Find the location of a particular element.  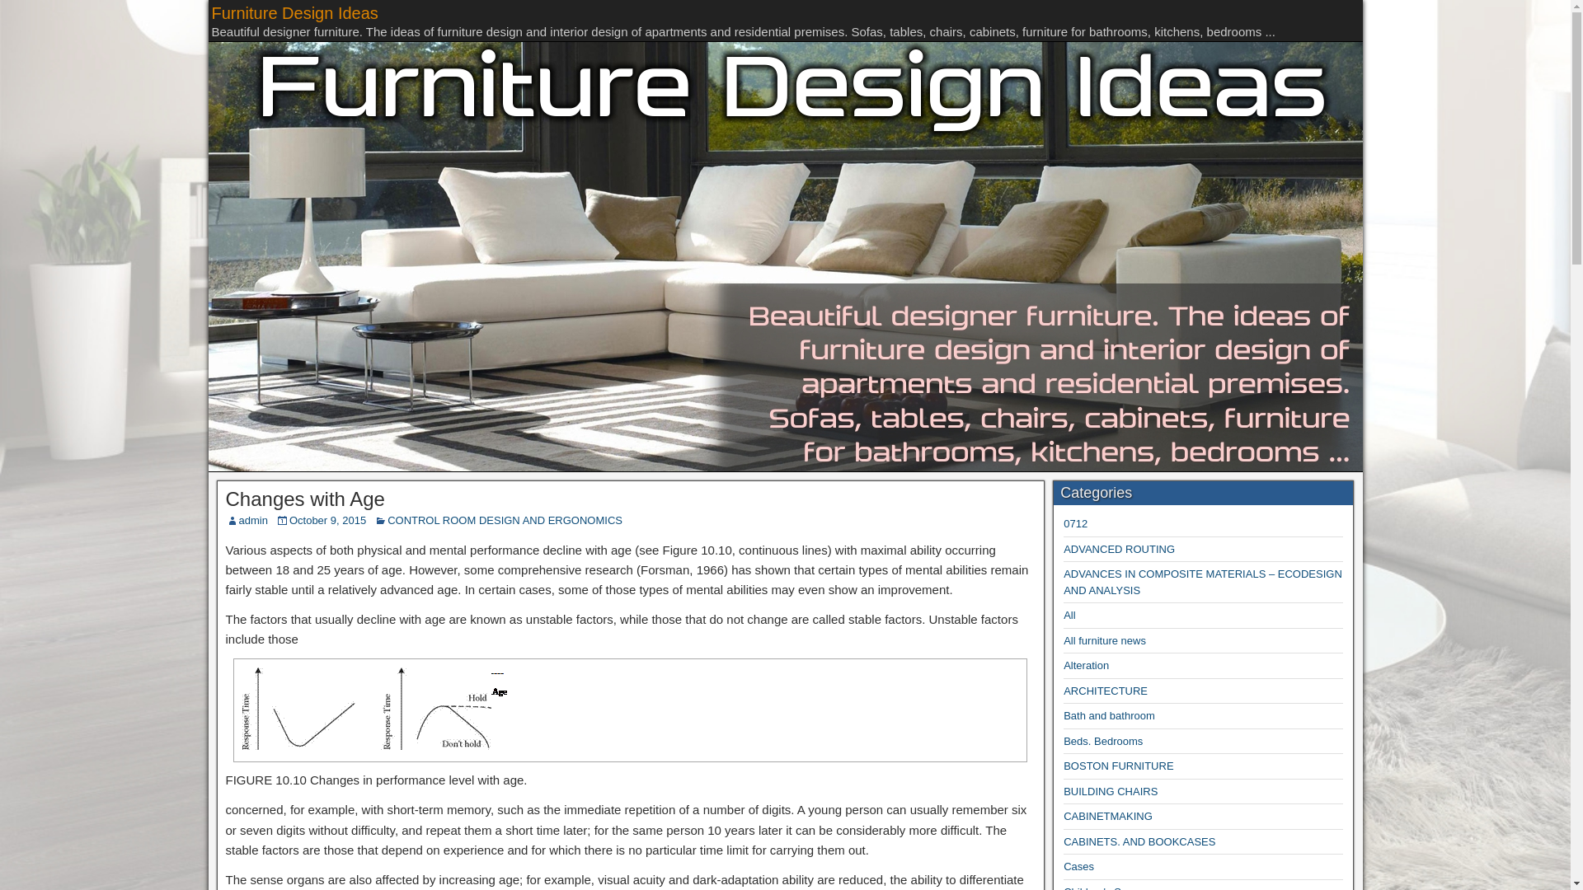

All furniture news is located at coordinates (1105, 641).